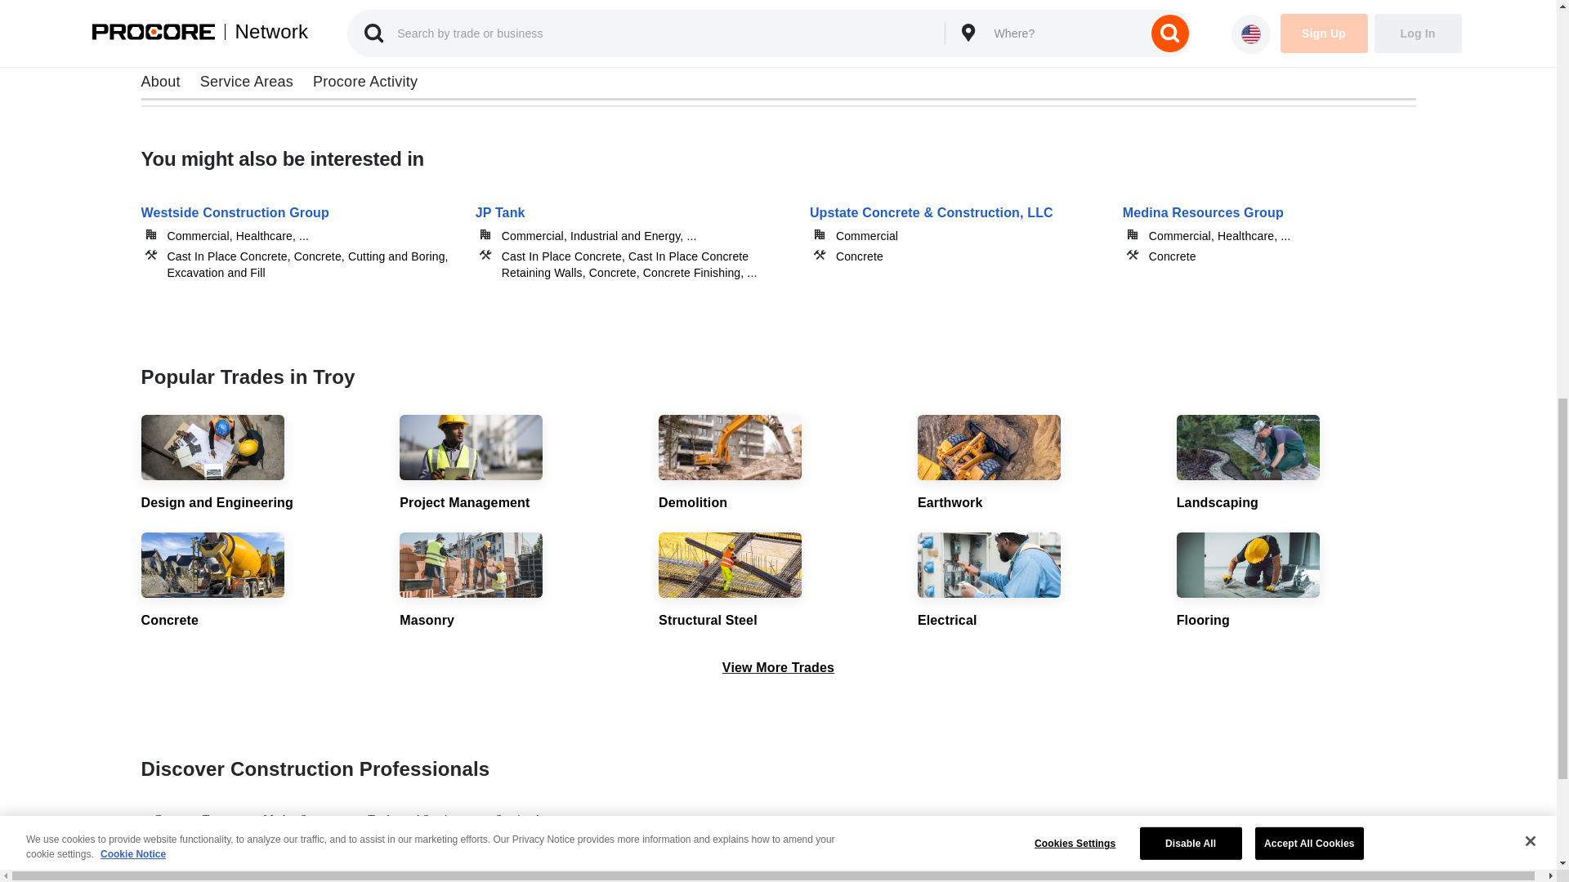 The width and height of the screenshot is (1569, 882). What do you see at coordinates (414, 820) in the screenshot?
I see `Trades and Services` at bounding box center [414, 820].